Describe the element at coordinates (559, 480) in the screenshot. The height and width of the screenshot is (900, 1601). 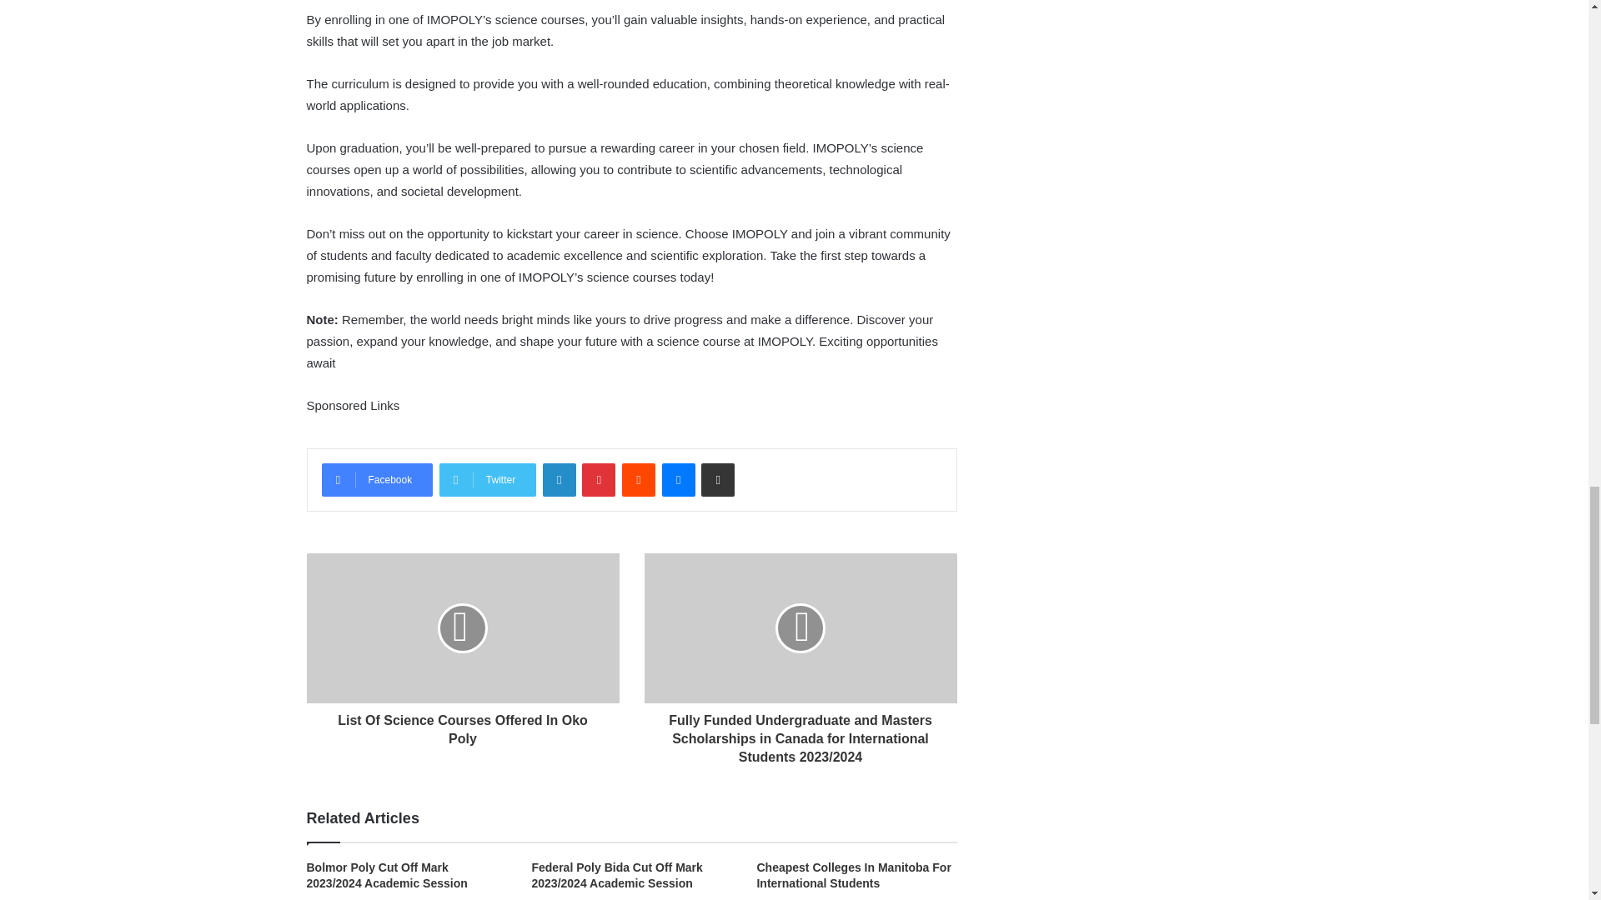
I see `LinkedIn` at that location.